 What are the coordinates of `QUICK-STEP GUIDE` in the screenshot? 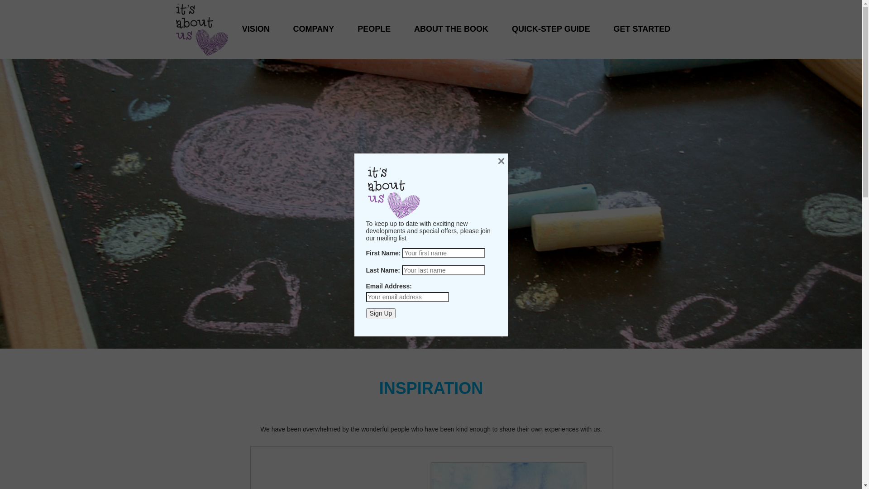 It's located at (551, 20).